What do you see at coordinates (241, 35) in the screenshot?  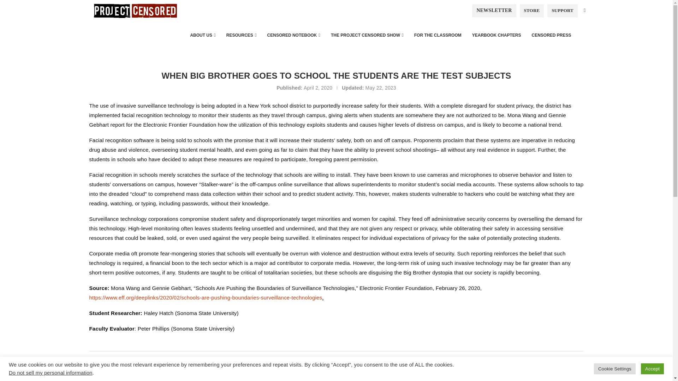 I see `RESOURCES` at bounding box center [241, 35].